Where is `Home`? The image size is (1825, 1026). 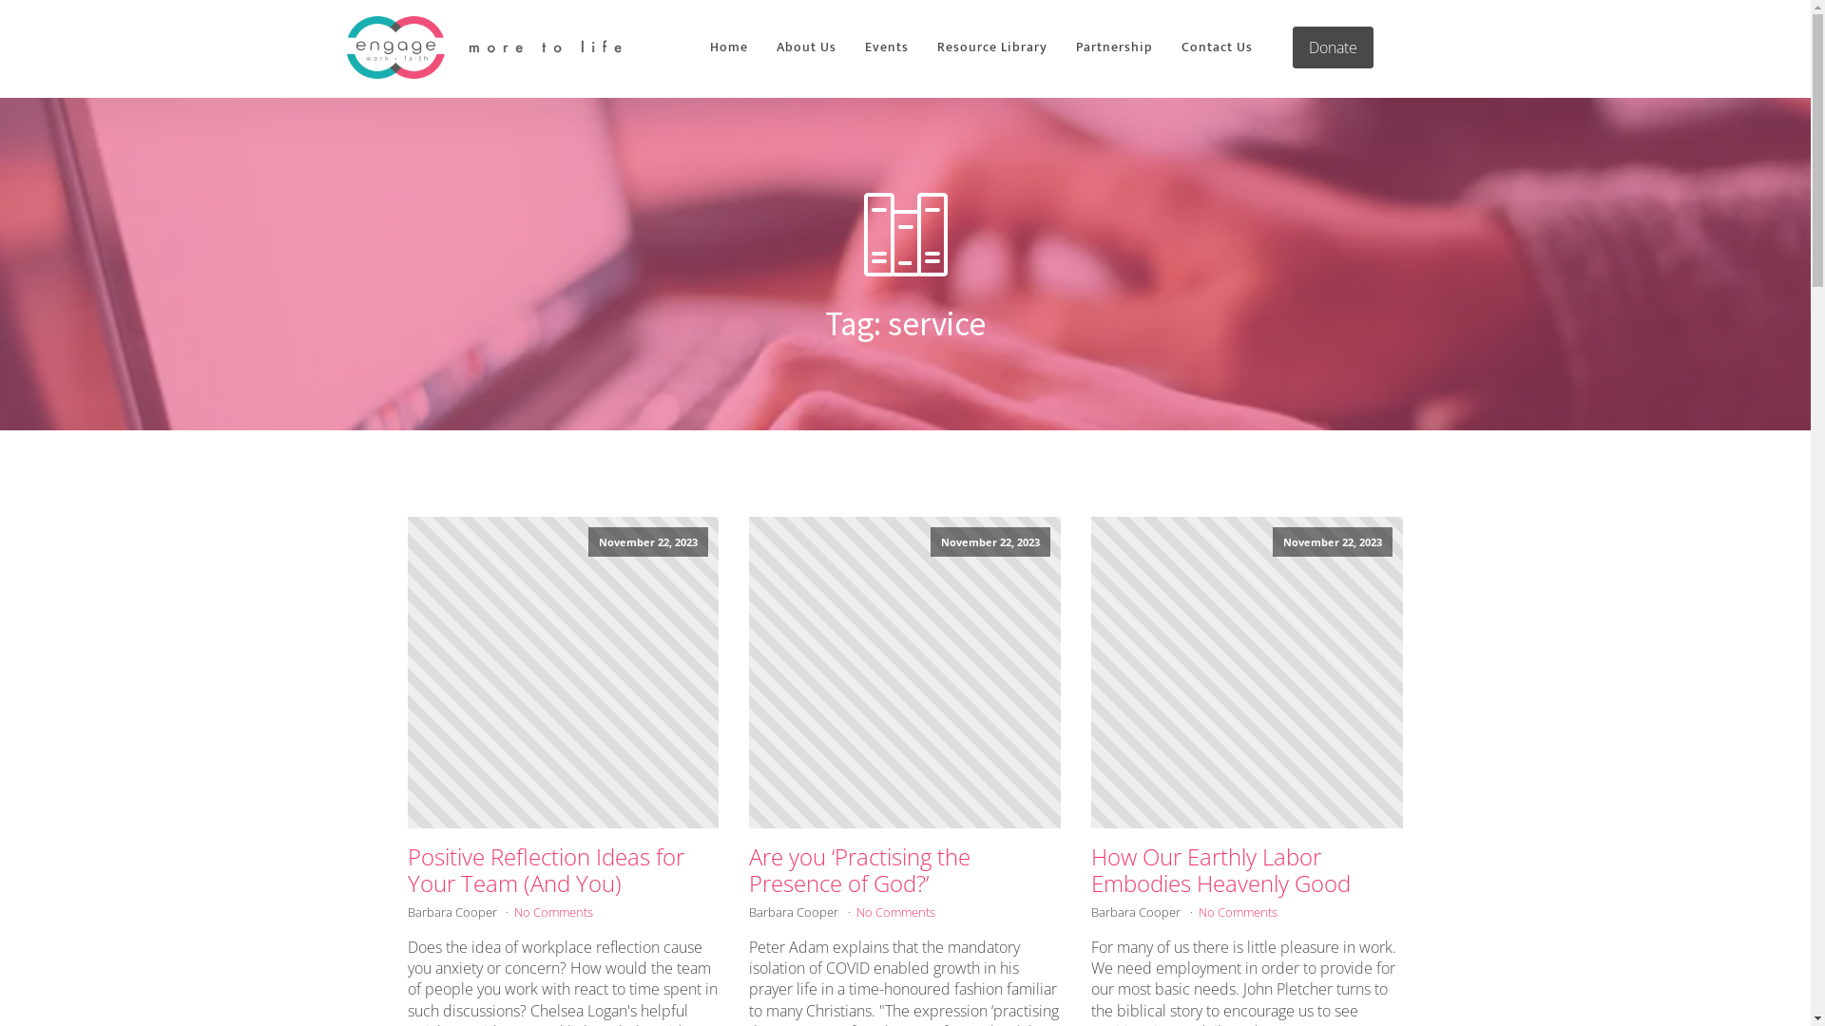 Home is located at coordinates (729, 47).